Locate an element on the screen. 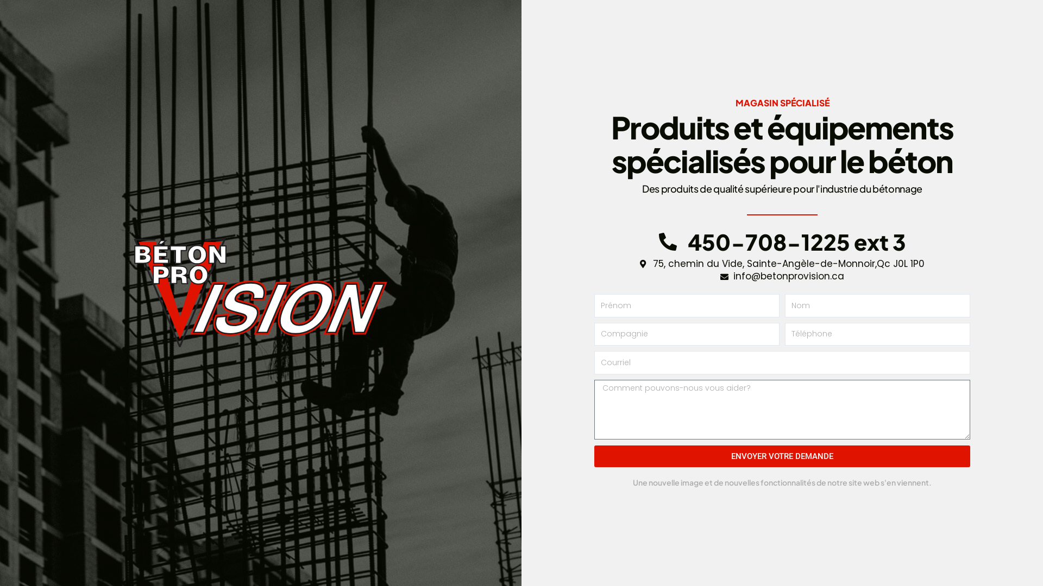 Image resolution: width=1043 pixels, height=586 pixels. info@betonprovision.ca is located at coordinates (782, 277).